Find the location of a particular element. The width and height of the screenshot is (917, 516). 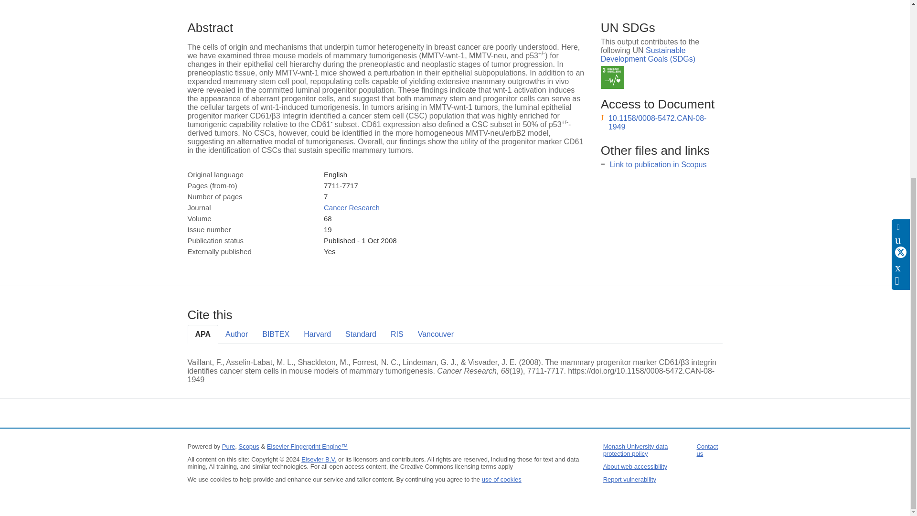

Contact us is located at coordinates (707, 450).